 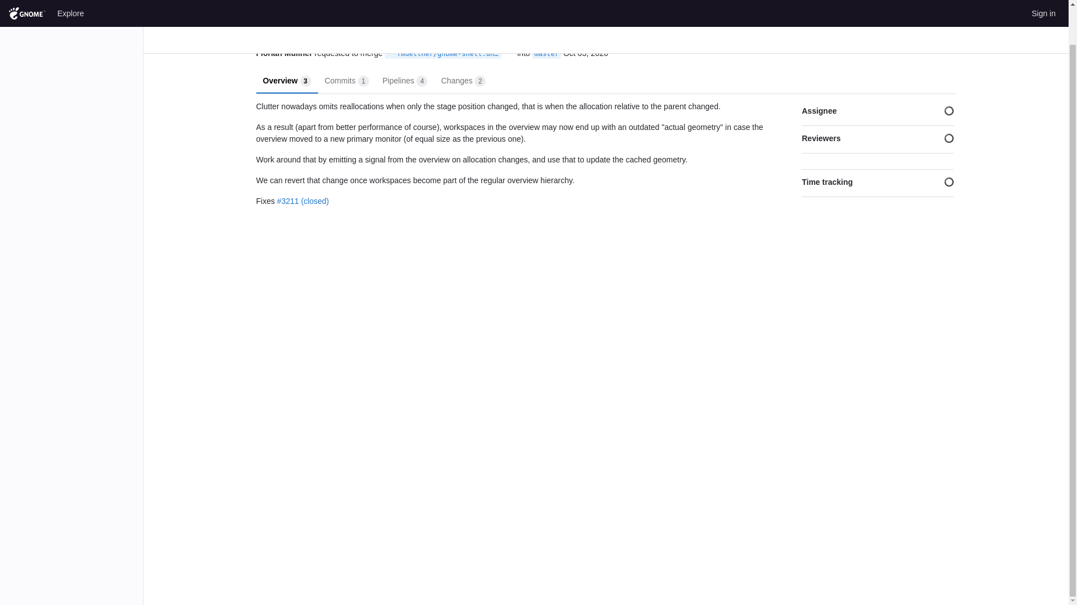 What do you see at coordinates (390, 53) in the screenshot?
I see `The source project is a fork` at bounding box center [390, 53].